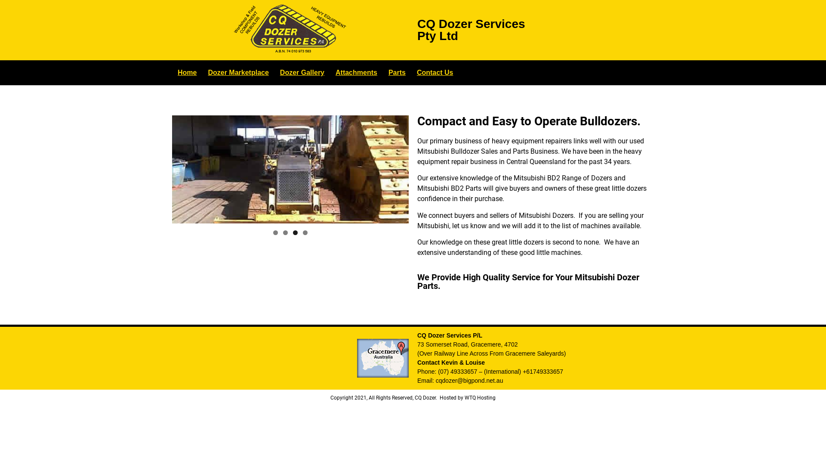 This screenshot has width=826, height=465. What do you see at coordinates (286, 232) in the screenshot?
I see `2` at bounding box center [286, 232].